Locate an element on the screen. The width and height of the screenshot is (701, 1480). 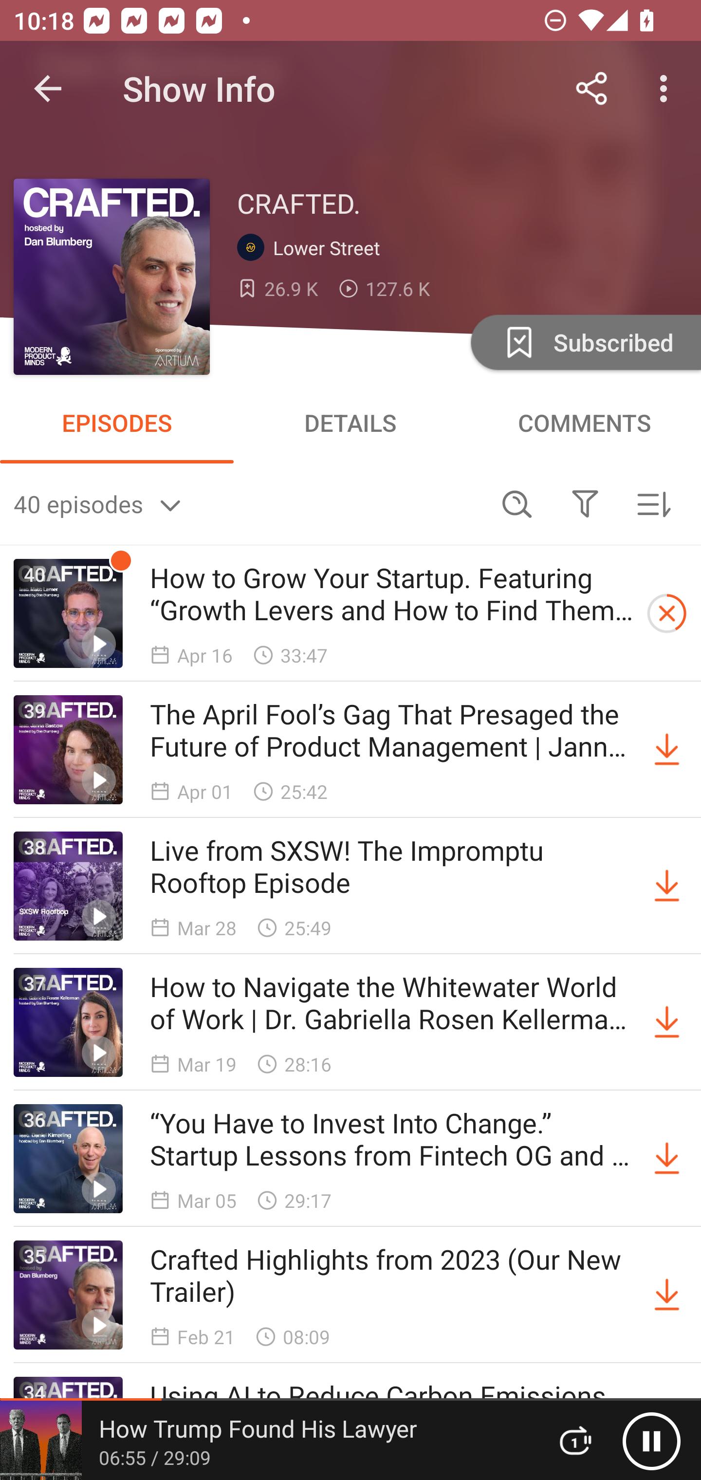
COMMENTS is located at coordinates (584, 423).